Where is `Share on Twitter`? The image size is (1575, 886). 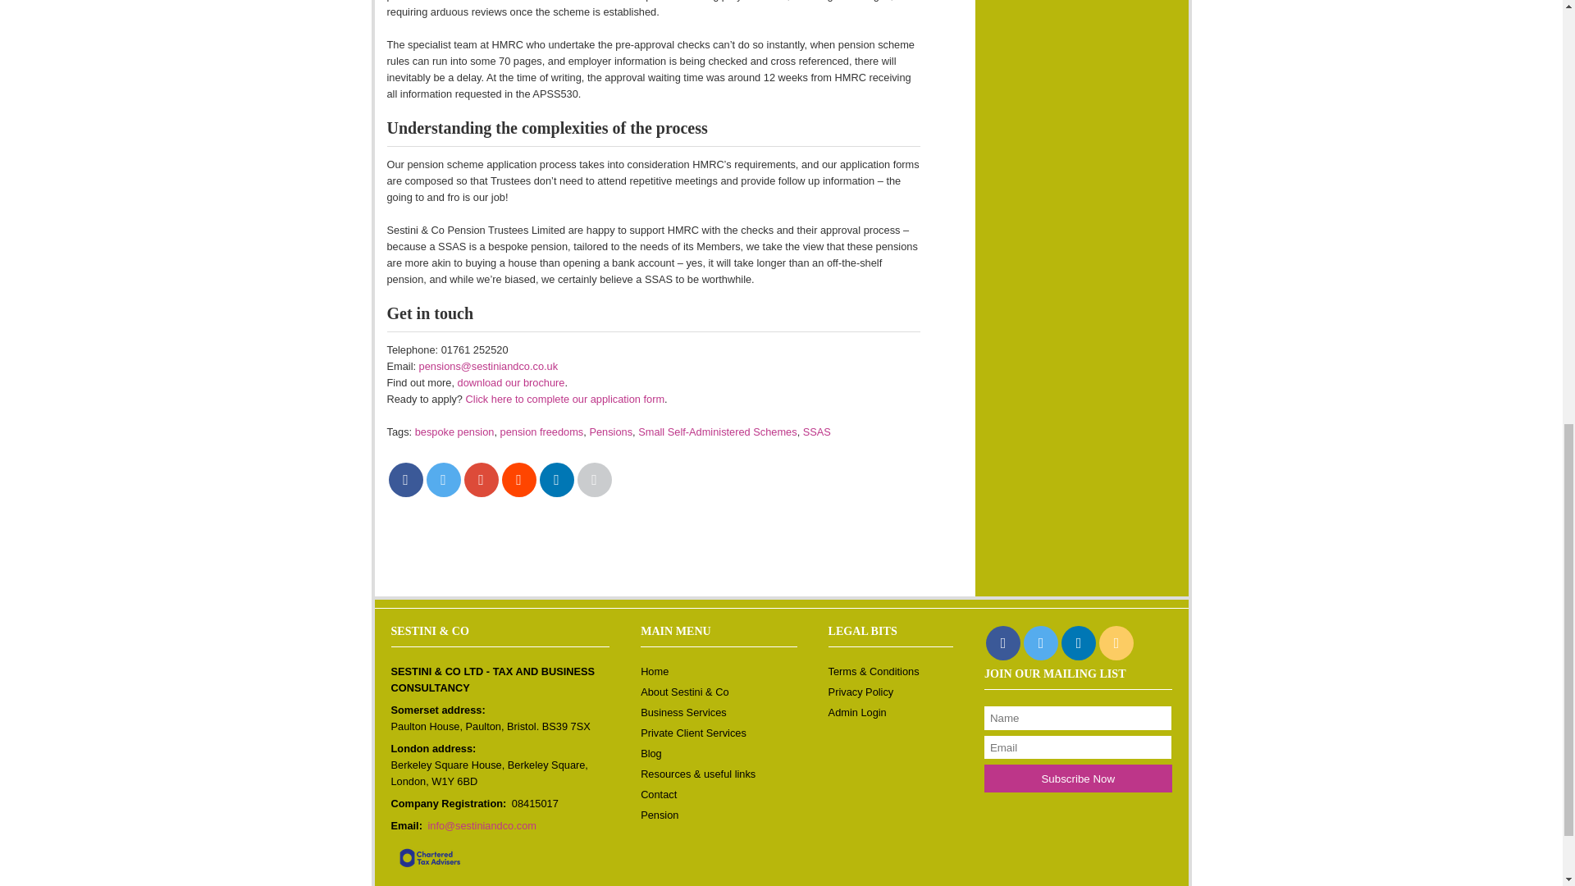 Share on Twitter is located at coordinates (444, 479).